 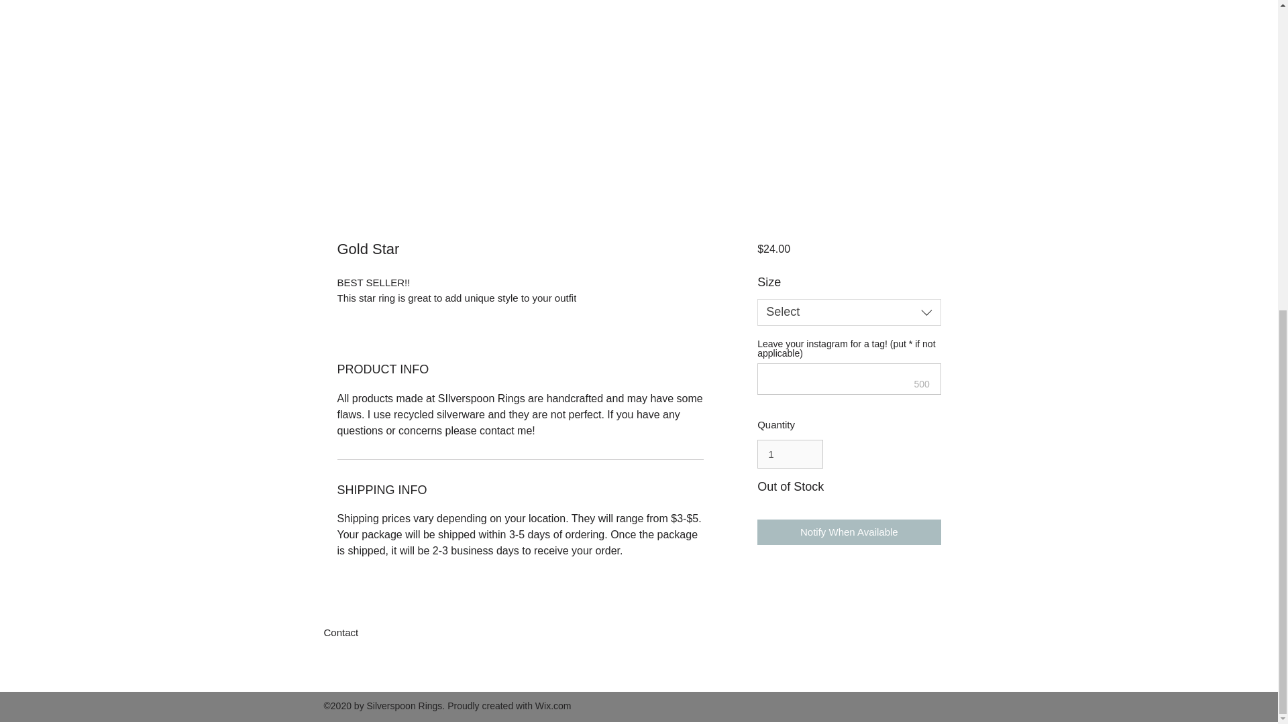 I want to click on Select, so click(x=848, y=312).